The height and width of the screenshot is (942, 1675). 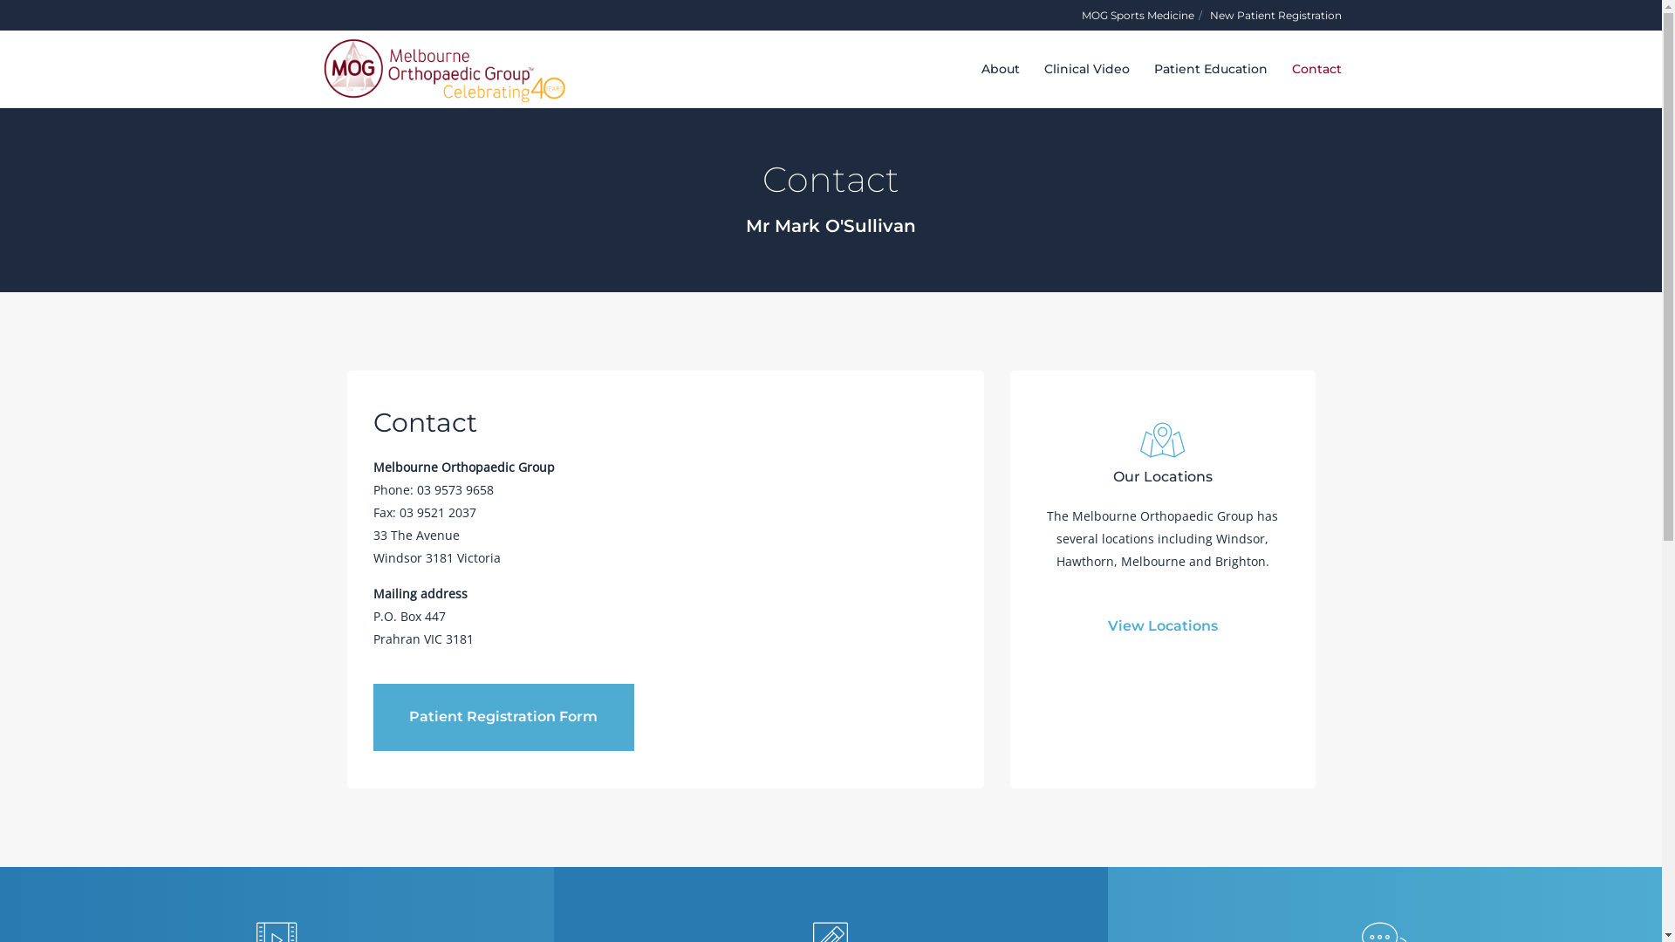 What do you see at coordinates (1074, 69) in the screenshot?
I see `Clinical Video` at bounding box center [1074, 69].